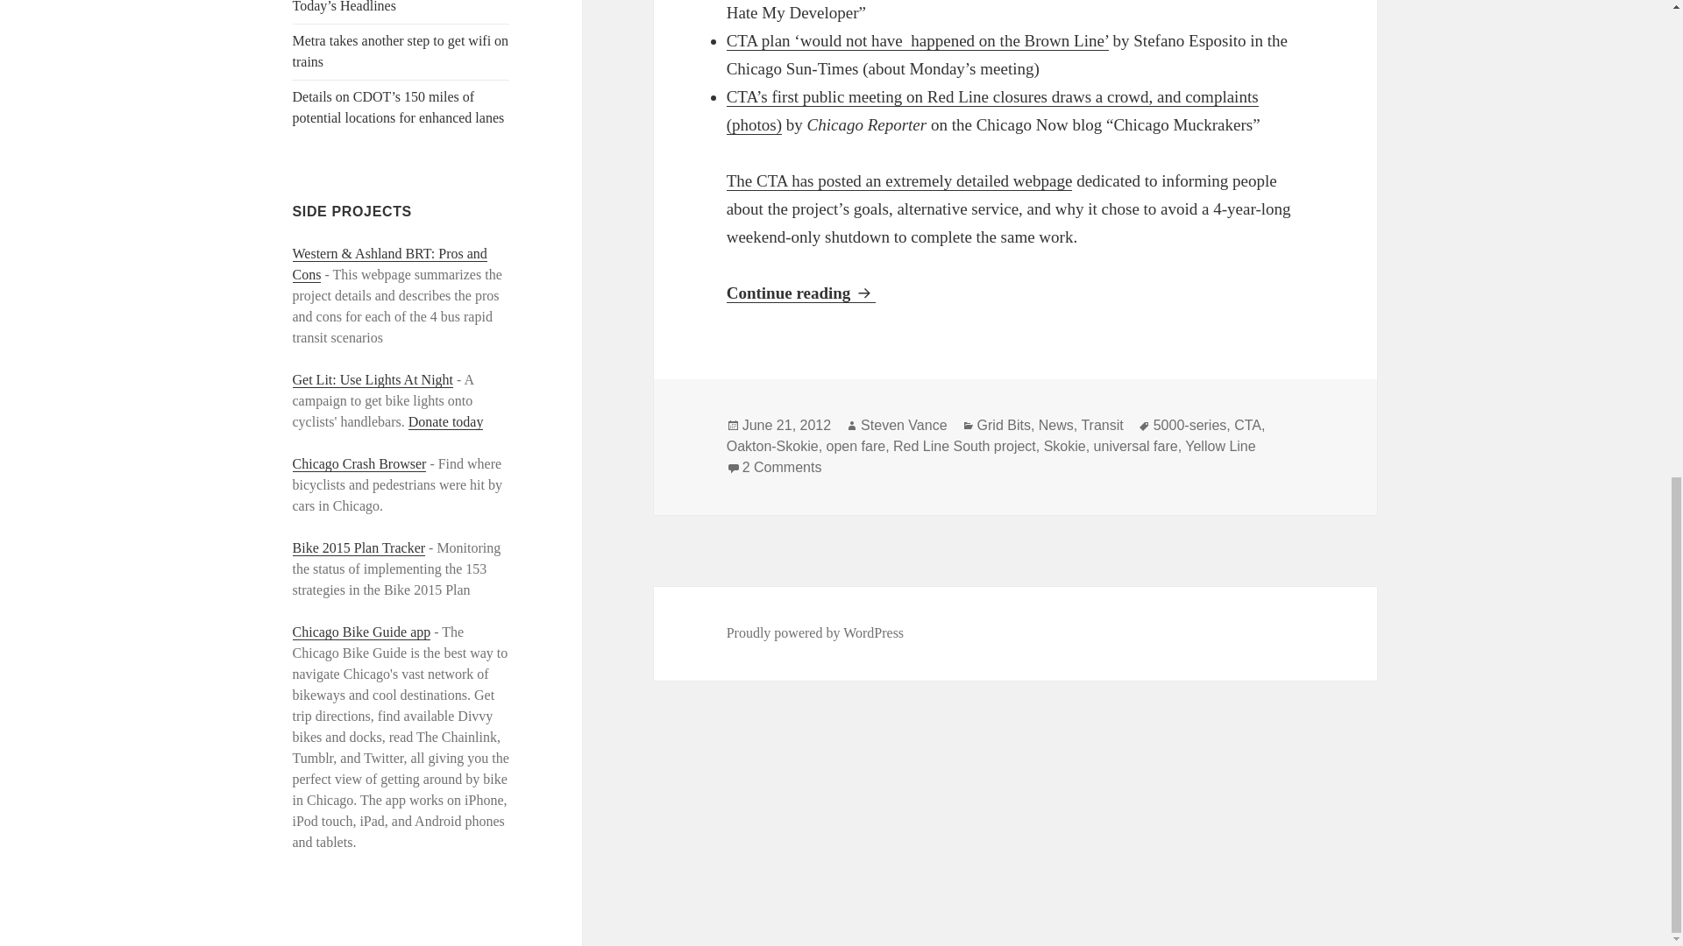 The height and width of the screenshot is (946, 1683). I want to click on Grid Bits, so click(1004, 426).